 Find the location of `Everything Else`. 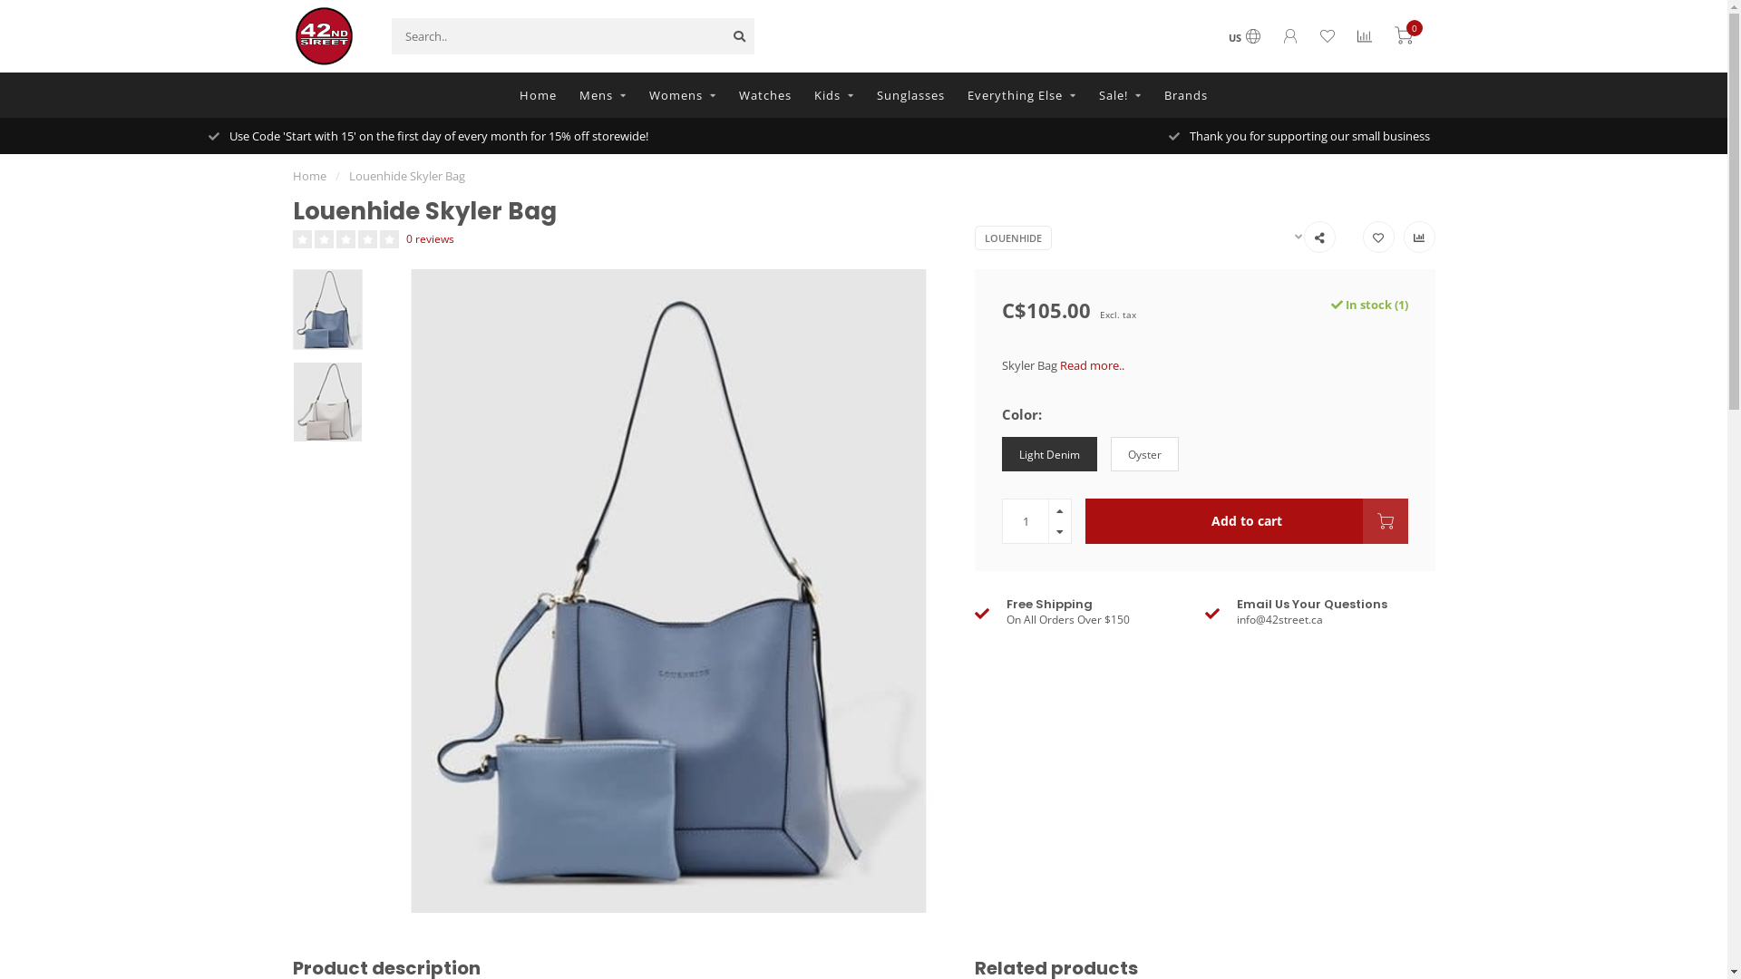

Everything Else is located at coordinates (1022, 95).